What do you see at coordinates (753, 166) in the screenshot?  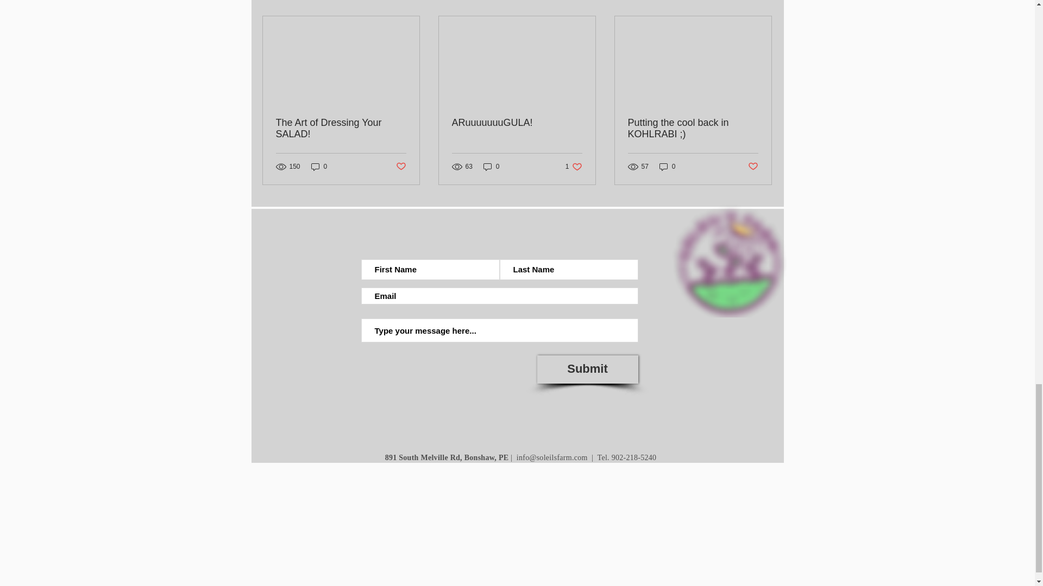 I see `0` at bounding box center [753, 166].